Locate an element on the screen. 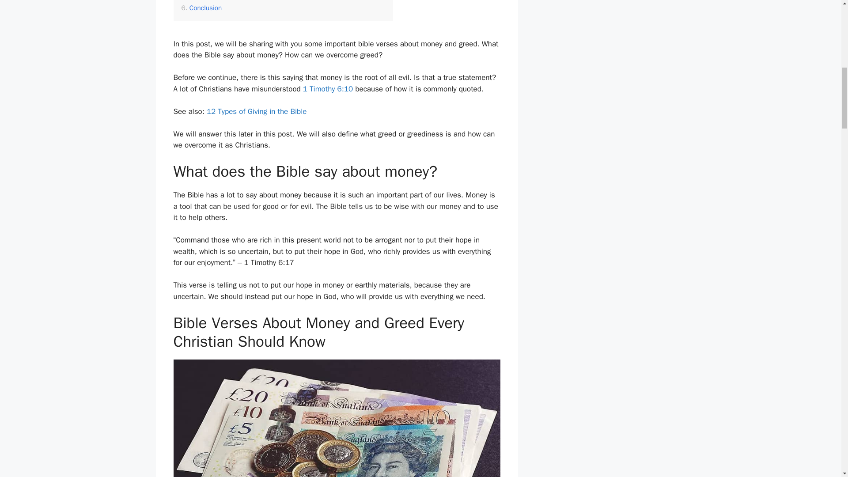 This screenshot has height=477, width=848. 1 Timothy 6:10 is located at coordinates (328, 88).